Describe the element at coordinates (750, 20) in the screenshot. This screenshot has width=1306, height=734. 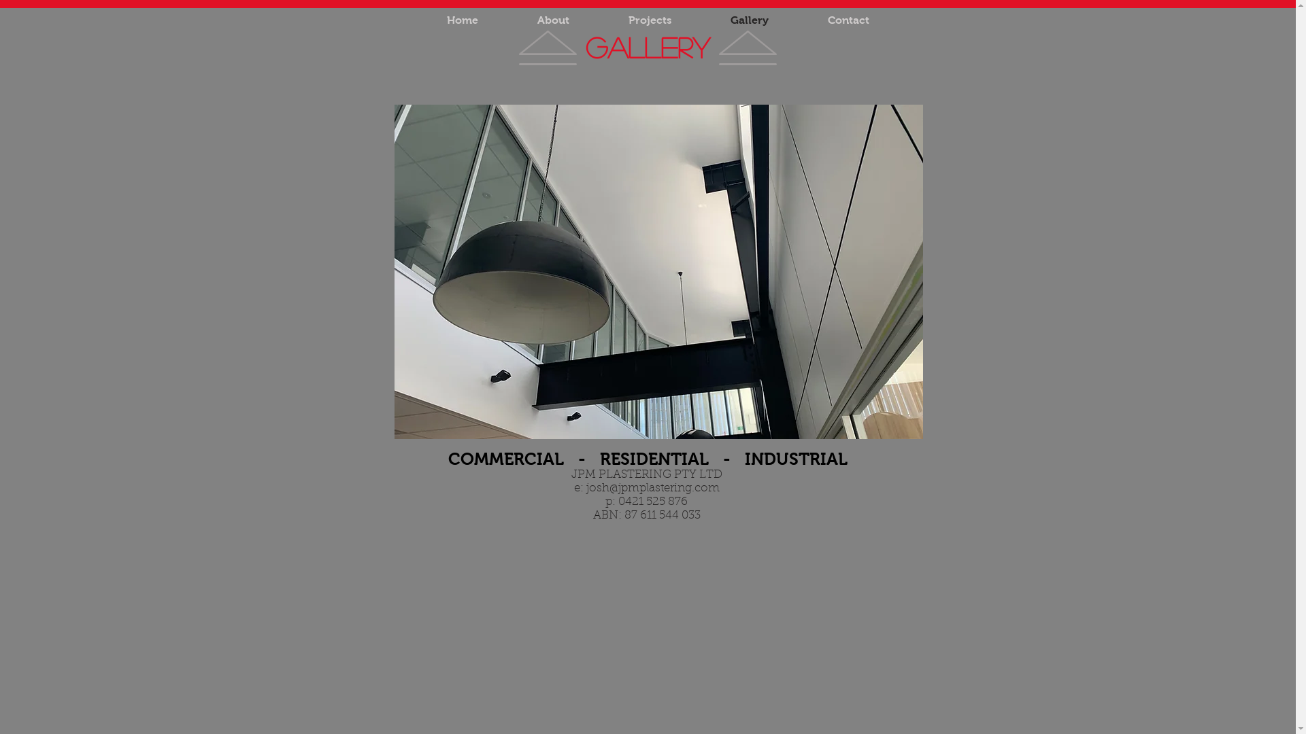
I see `Gallery` at that location.